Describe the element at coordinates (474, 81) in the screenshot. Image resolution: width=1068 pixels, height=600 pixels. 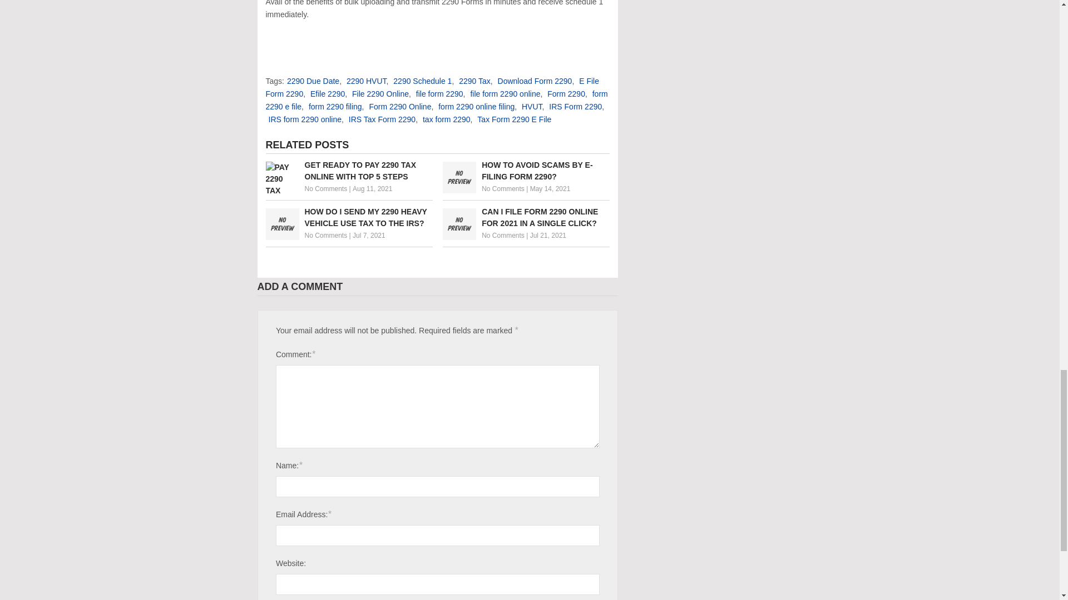
I see `2290 Tax` at that location.